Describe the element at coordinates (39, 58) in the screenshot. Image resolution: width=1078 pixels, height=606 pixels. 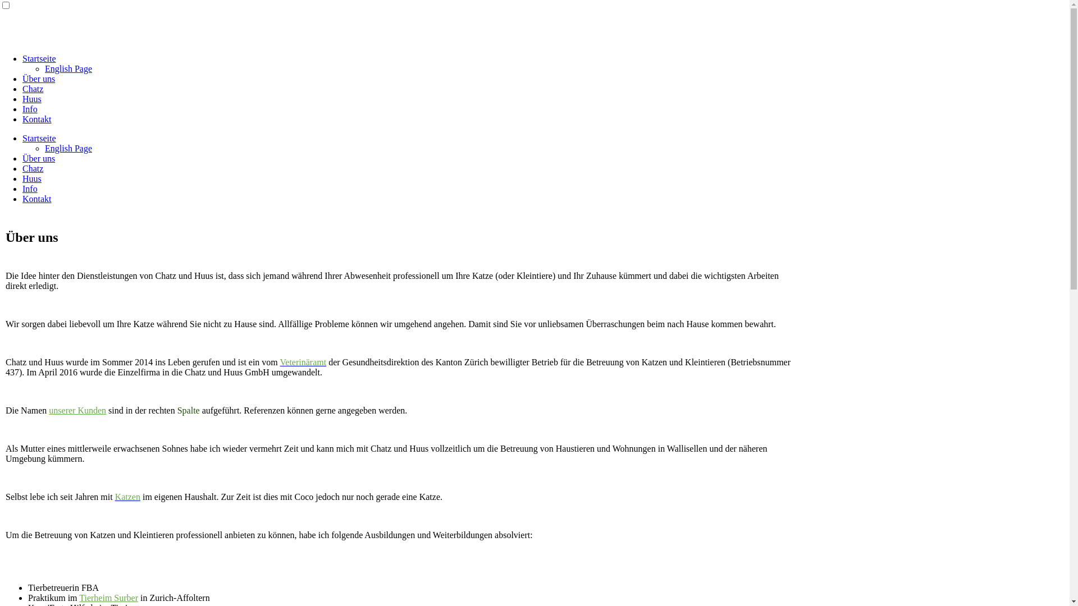
I see `Startseite` at that location.